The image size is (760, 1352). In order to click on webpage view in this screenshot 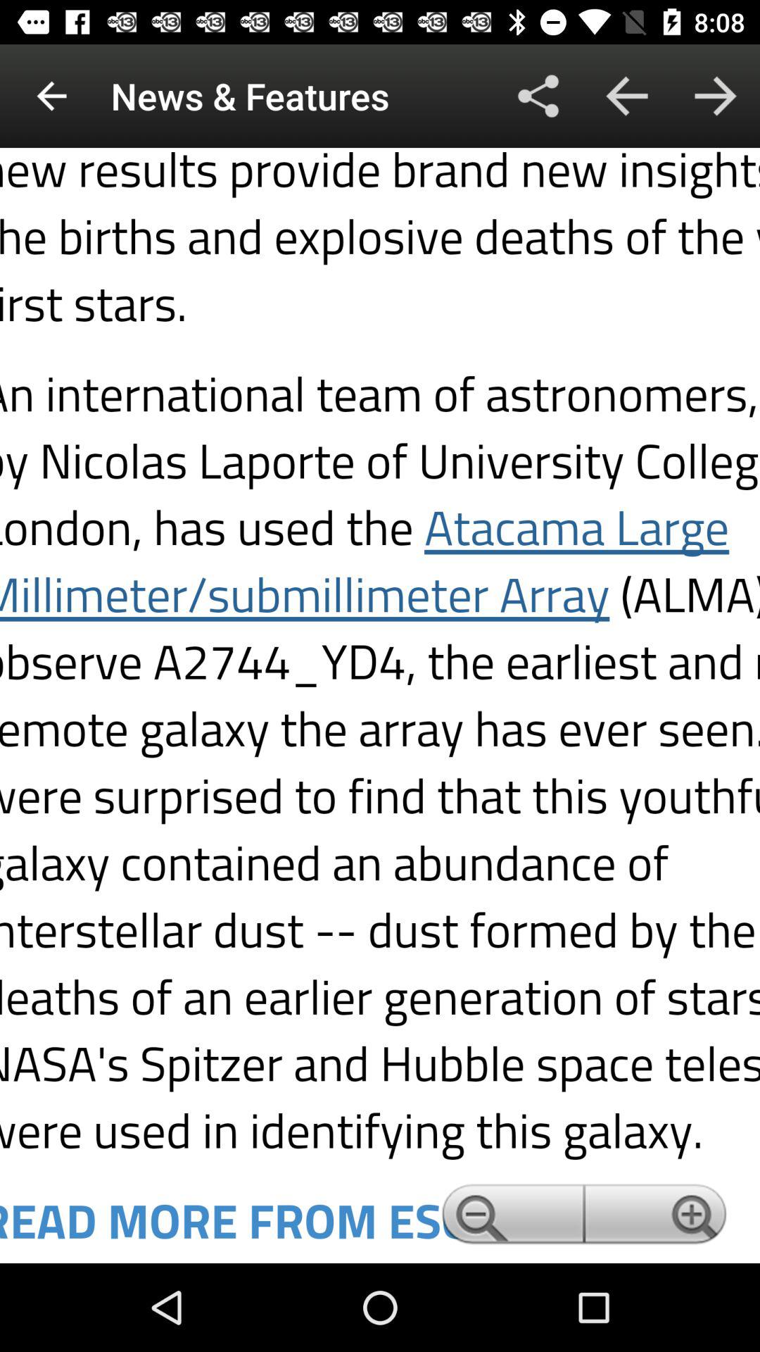, I will do `click(380, 706)`.